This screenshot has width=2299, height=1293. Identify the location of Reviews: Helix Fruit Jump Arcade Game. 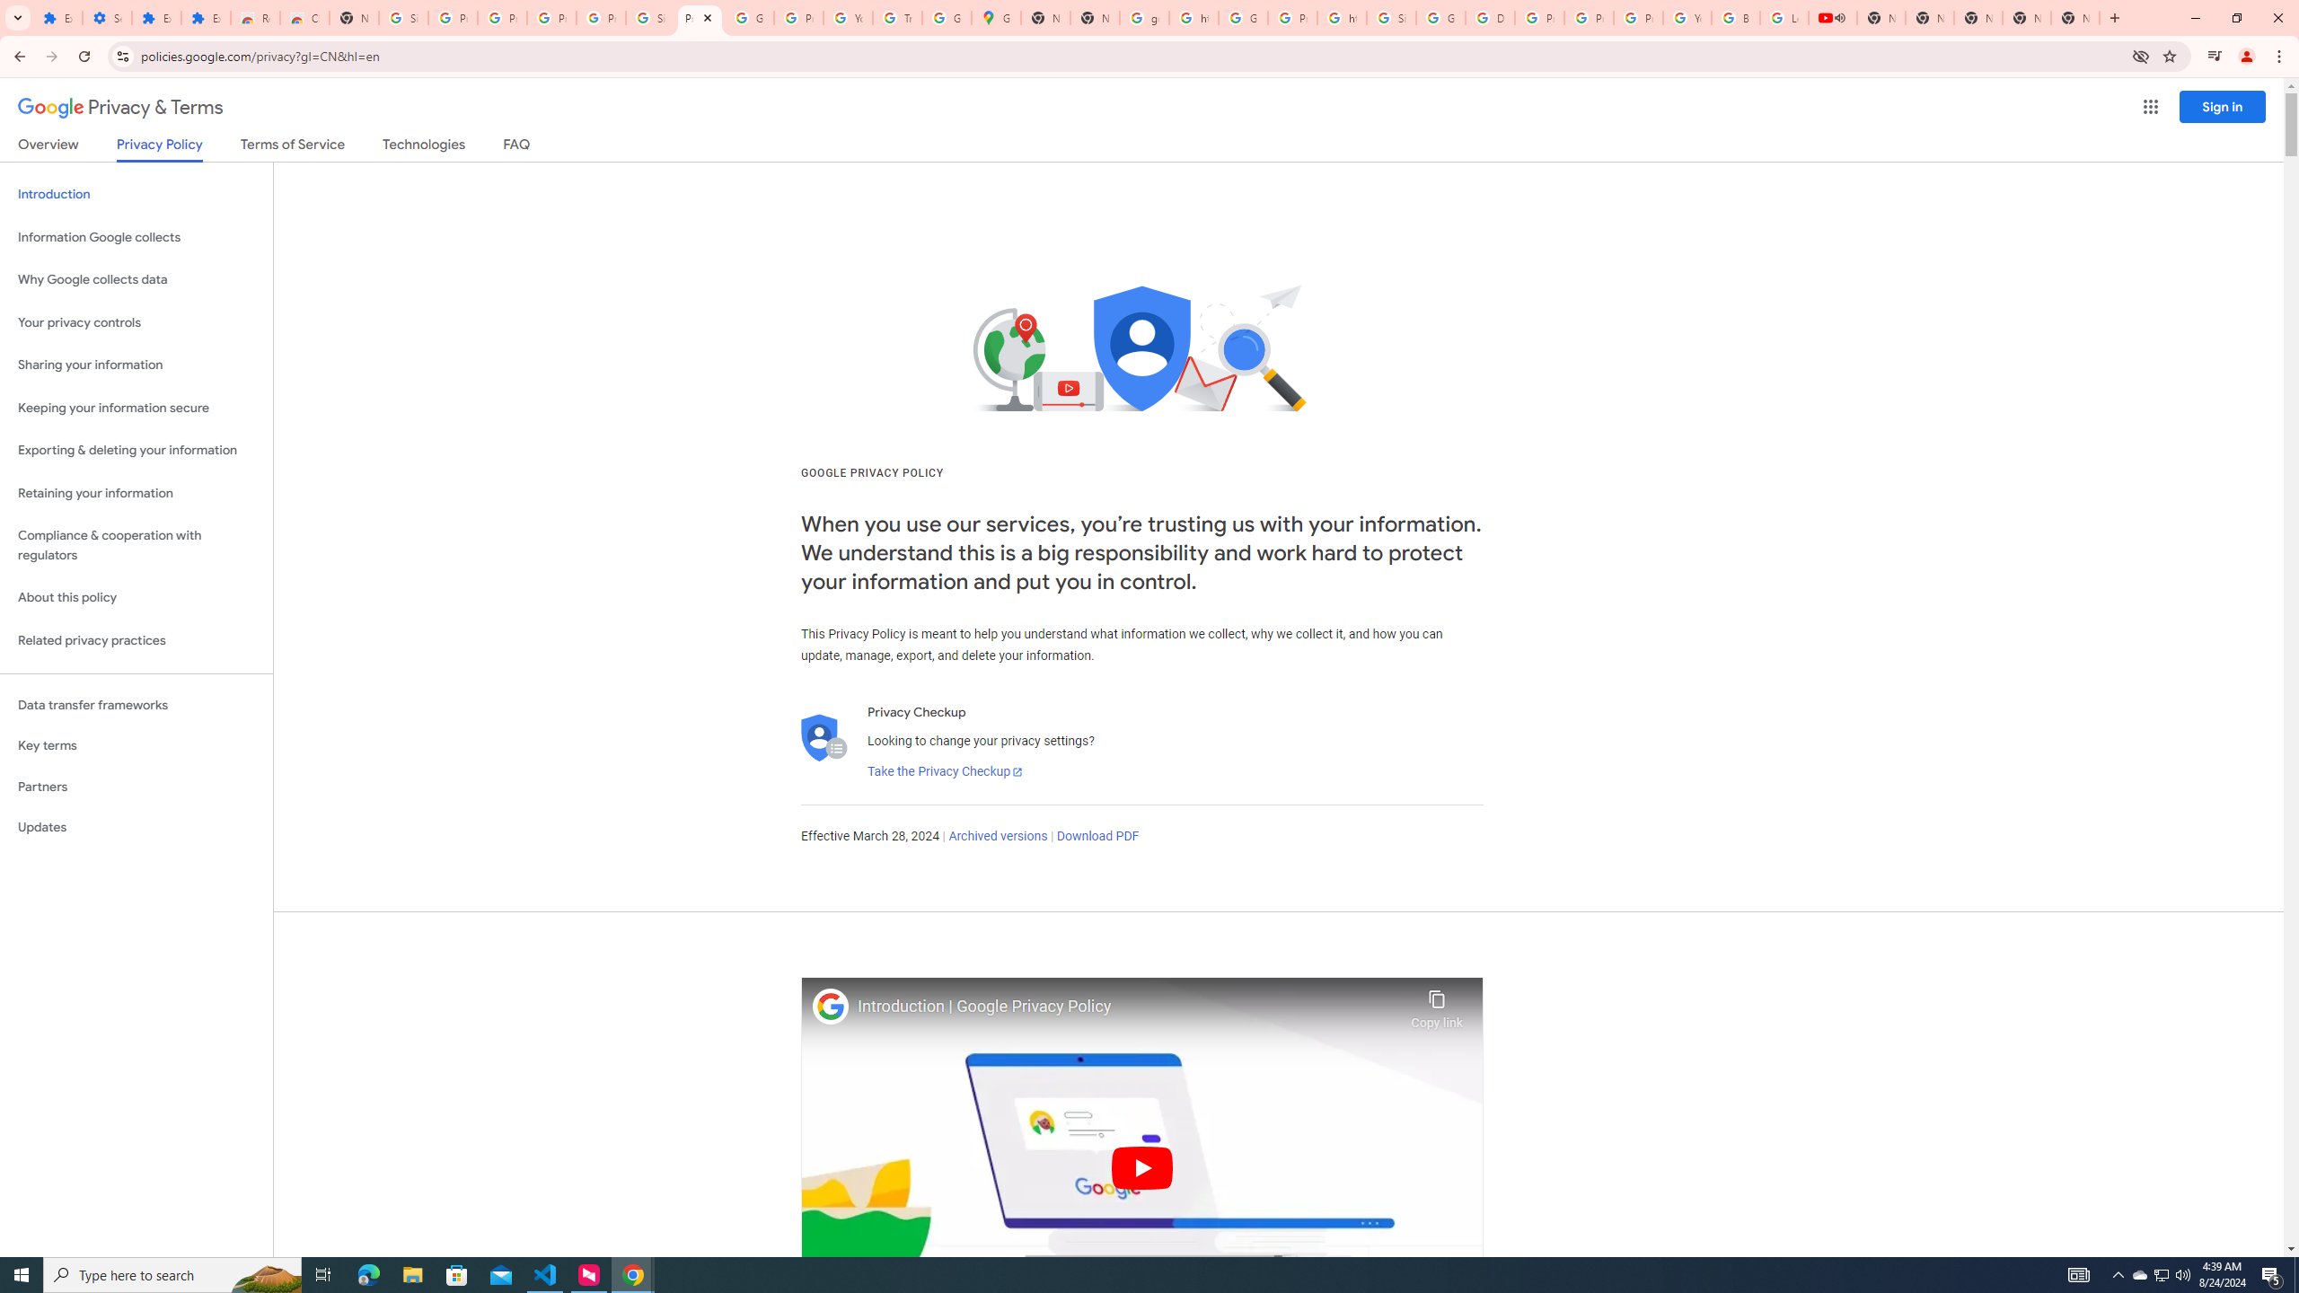
(255, 18).